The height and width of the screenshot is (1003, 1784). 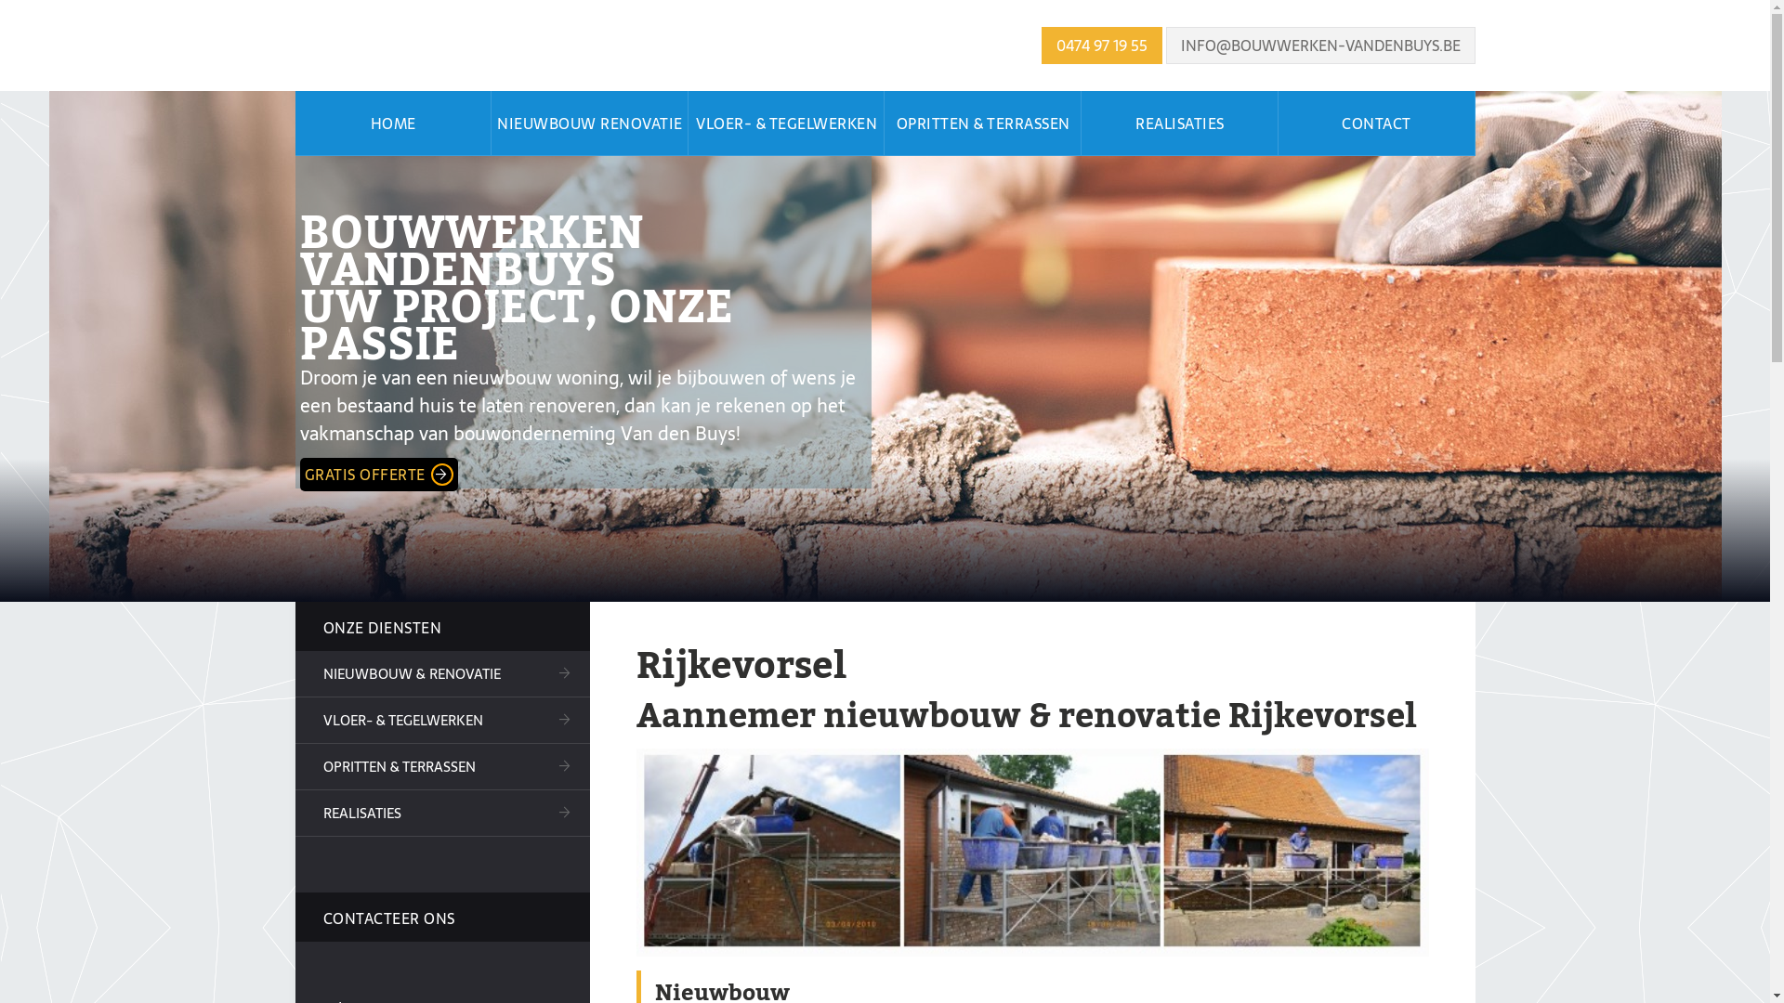 What do you see at coordinates (443, 814) in the screenshot?
I see `REALISATIES` at bounding box center [443, 814].